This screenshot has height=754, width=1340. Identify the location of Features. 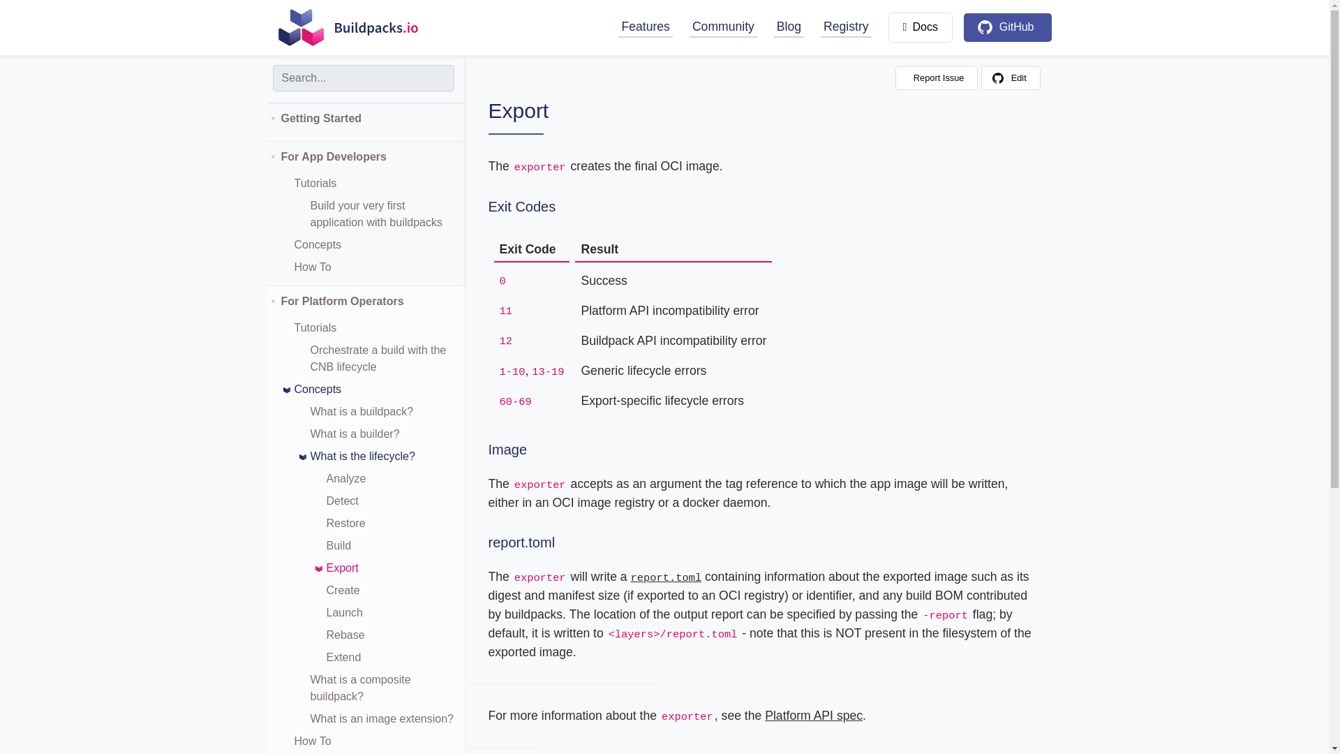
(645, 27).